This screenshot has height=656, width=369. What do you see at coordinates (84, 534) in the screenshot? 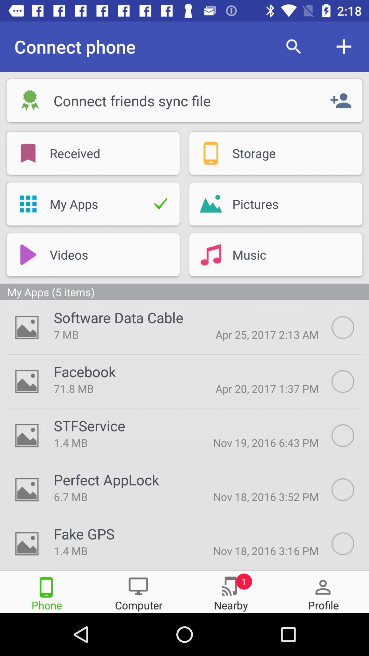
I see `turn on the app below the 6.7 mb icon` at bounding box center [84, 534].